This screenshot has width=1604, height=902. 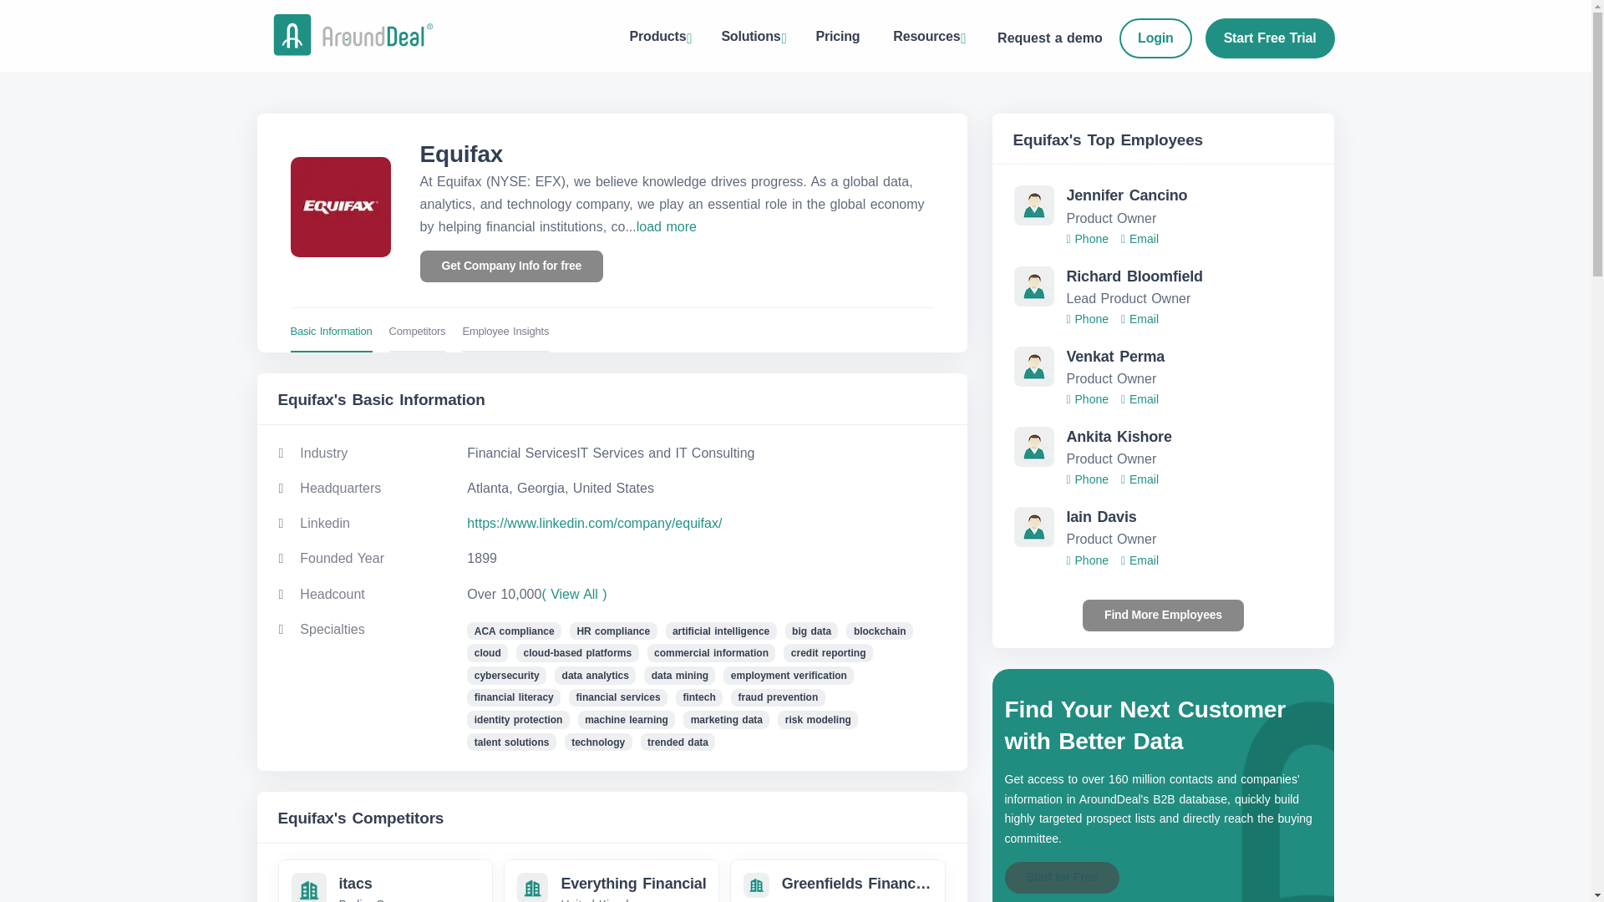 What do you see at coordinates (828, 653) in the screenshot?
I see `credit reporting` at bounding box center [828, 653].